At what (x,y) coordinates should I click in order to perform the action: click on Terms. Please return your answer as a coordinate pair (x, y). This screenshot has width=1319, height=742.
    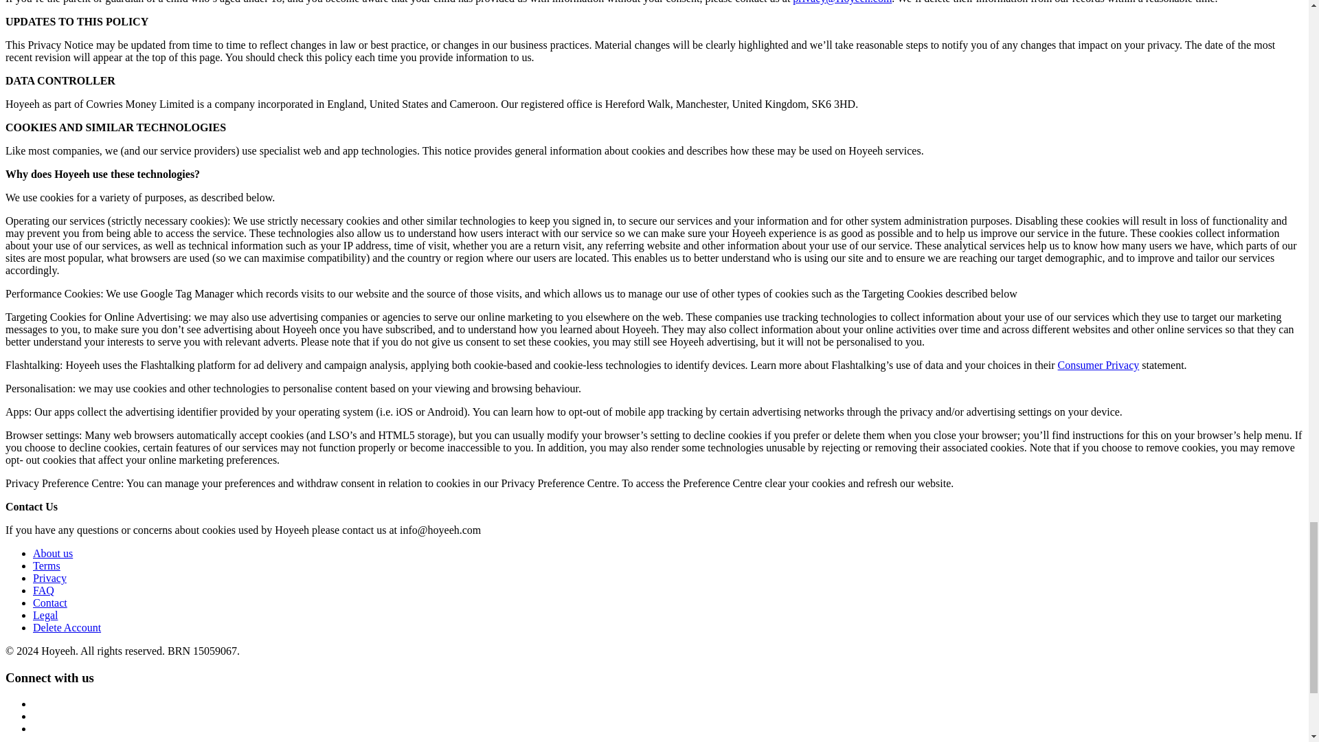
    Looking at the image, I should click on (47, 565).